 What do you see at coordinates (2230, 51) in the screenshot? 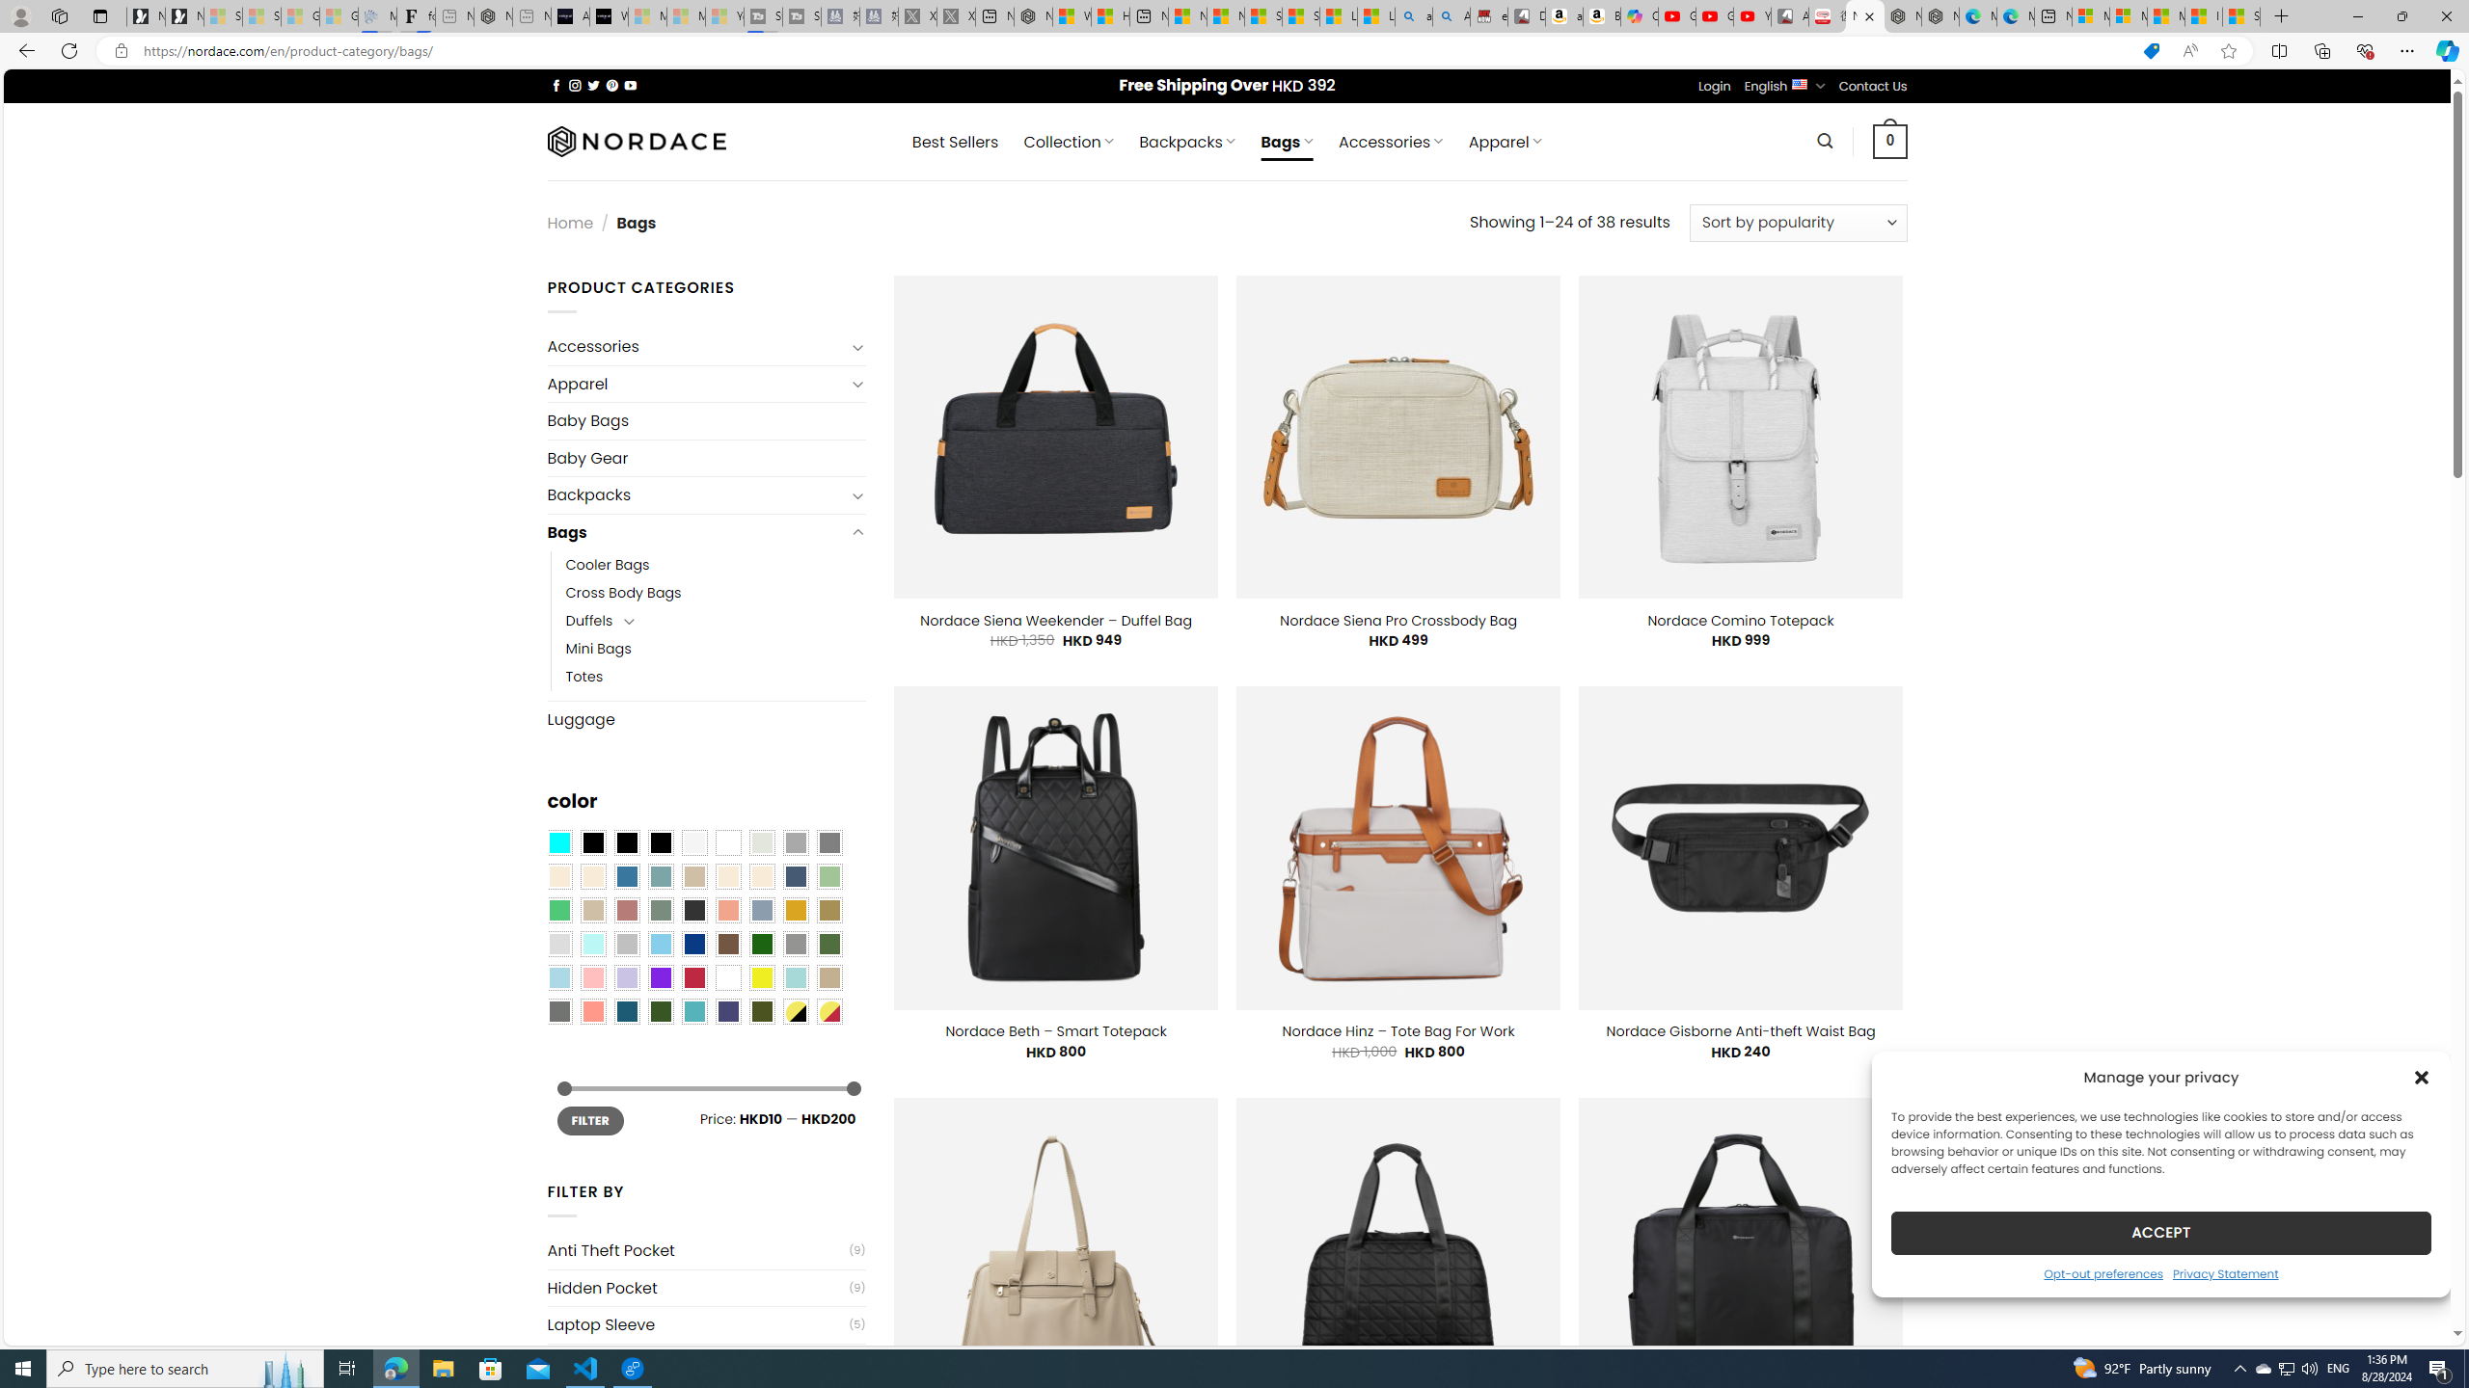
I see `Add this page to favorites (Ctrl+D)` at bounding box center [2230, 51].